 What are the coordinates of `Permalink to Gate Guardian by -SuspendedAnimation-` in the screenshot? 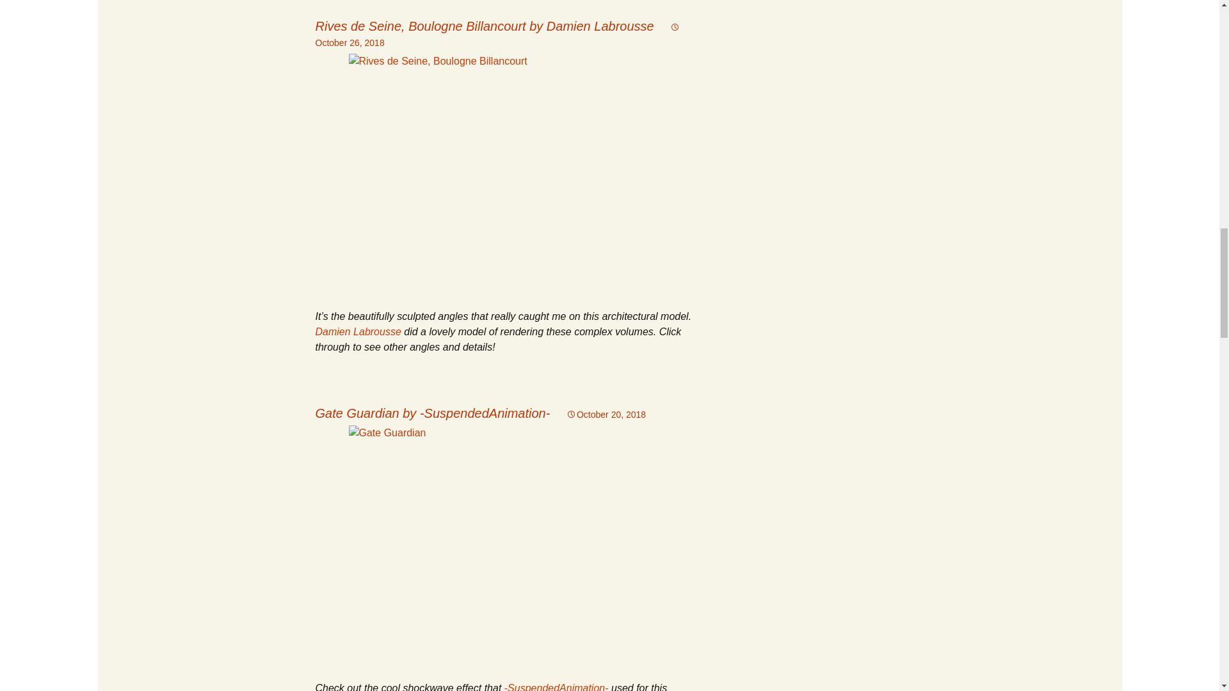 It's located at (606, 415).